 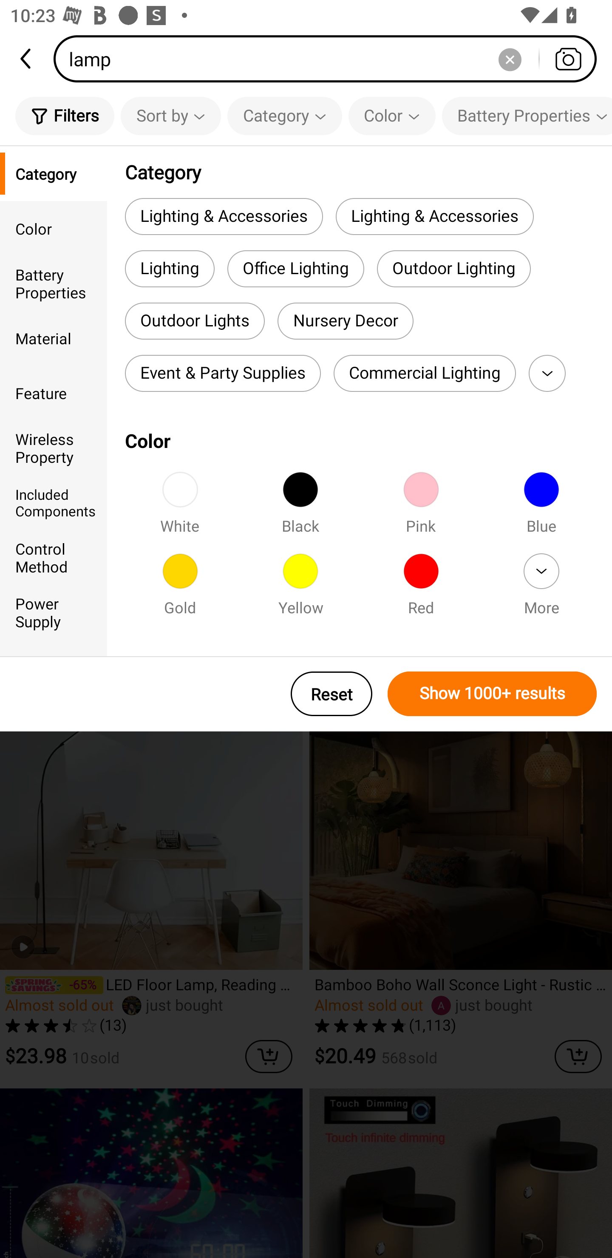 I want to click on back, so click(x=27, y=59).